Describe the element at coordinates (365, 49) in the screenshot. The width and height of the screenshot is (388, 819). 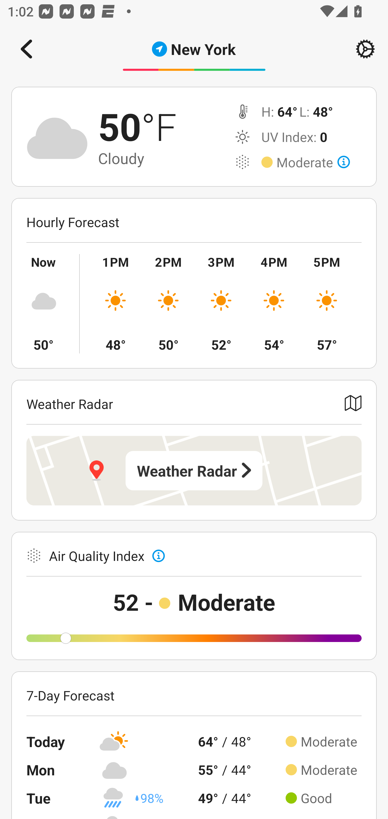
I see `Setting` at that location.